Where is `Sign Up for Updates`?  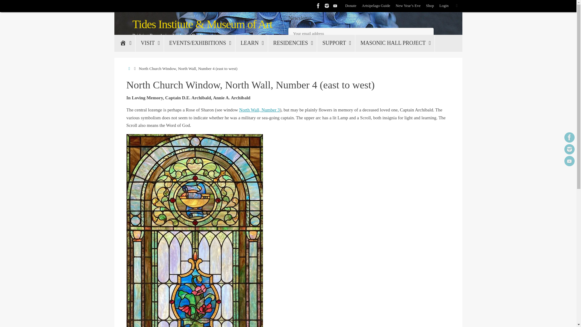
Sign Up for Updates is located at coordinates (314, 45).